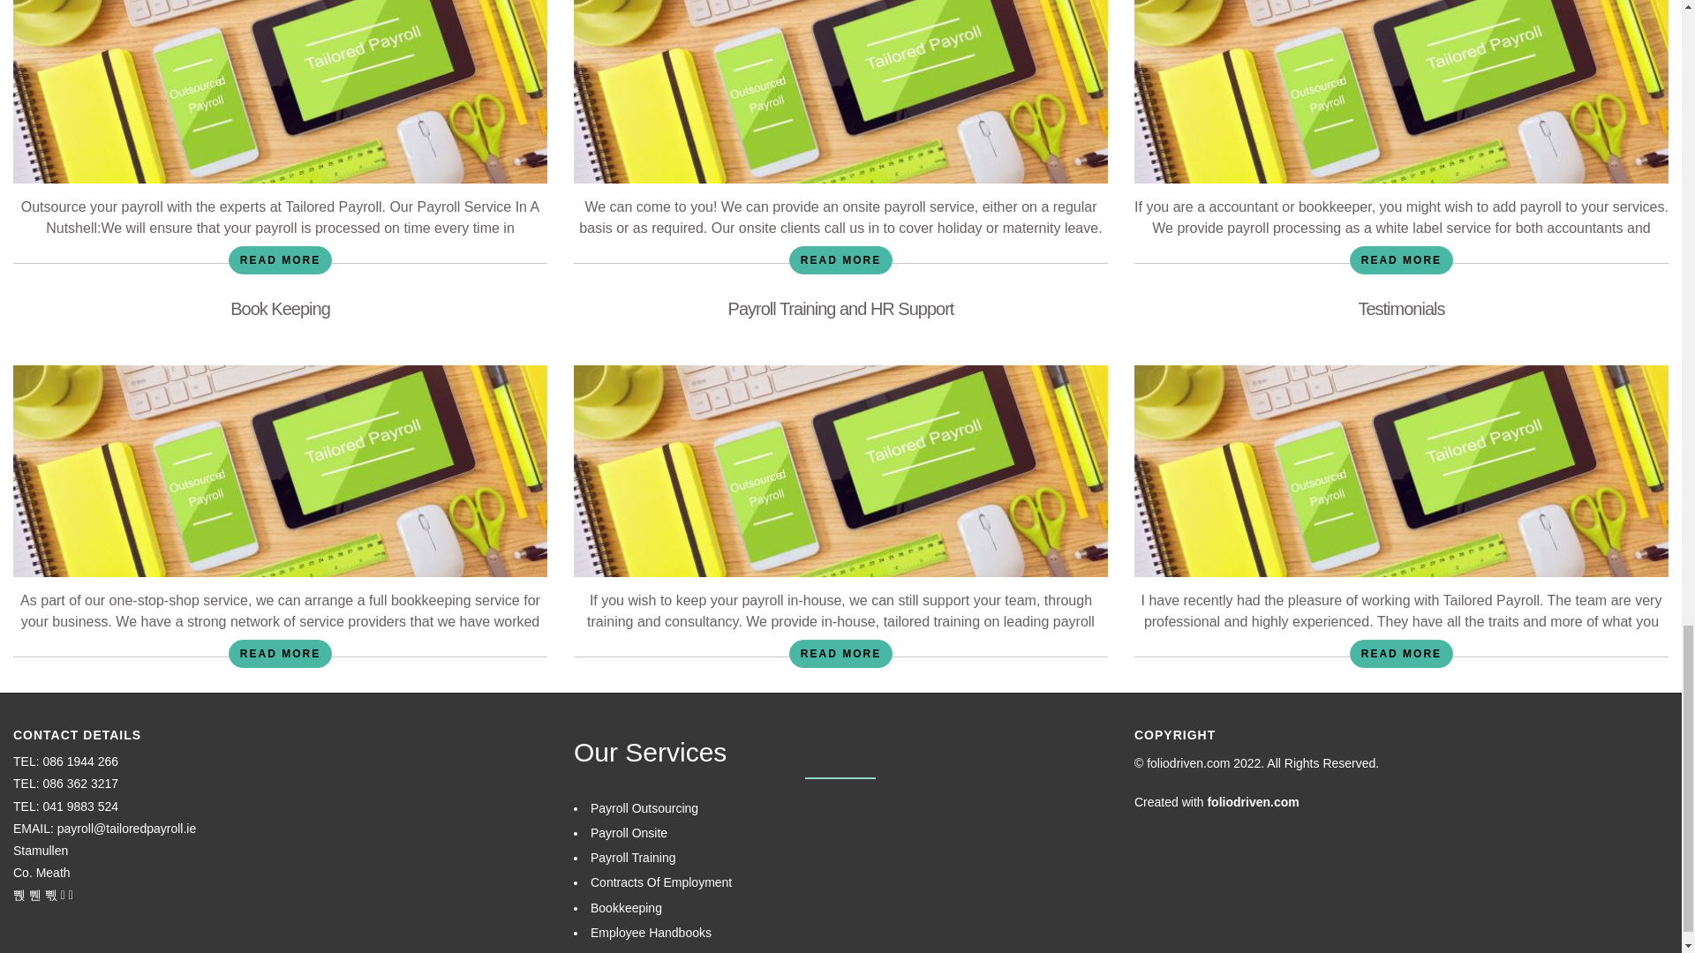  What do you see at coordinates (281, 653) in the screenshot?
I see `READ MORE` at bounding box center [281, 653].